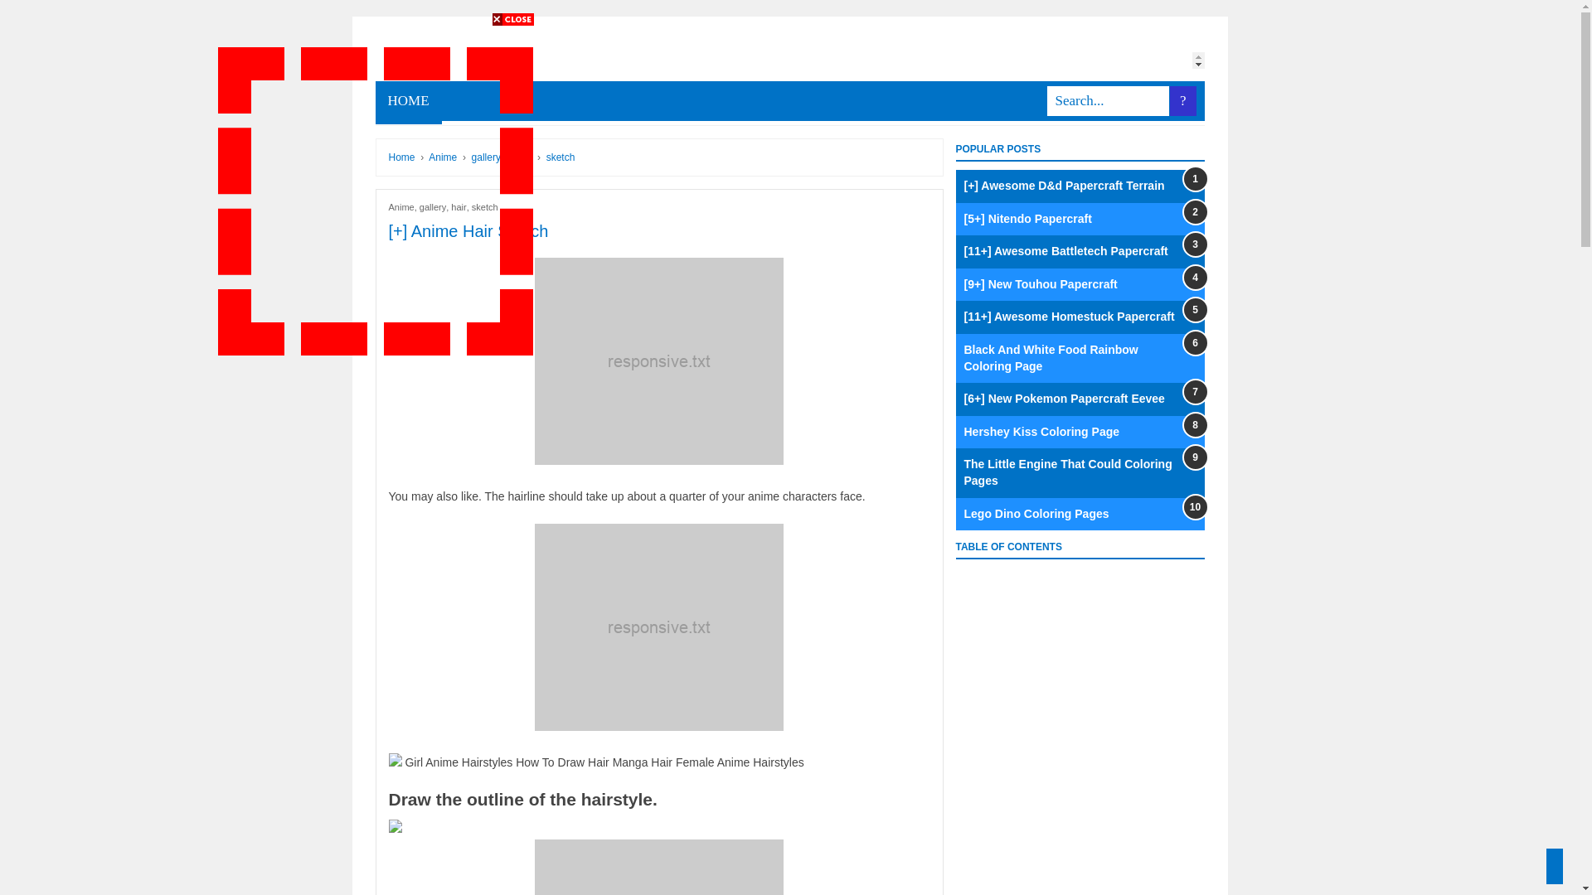  Describe the element at coordinates (561, 157) in the screenshot. I see `sketch` at that location.